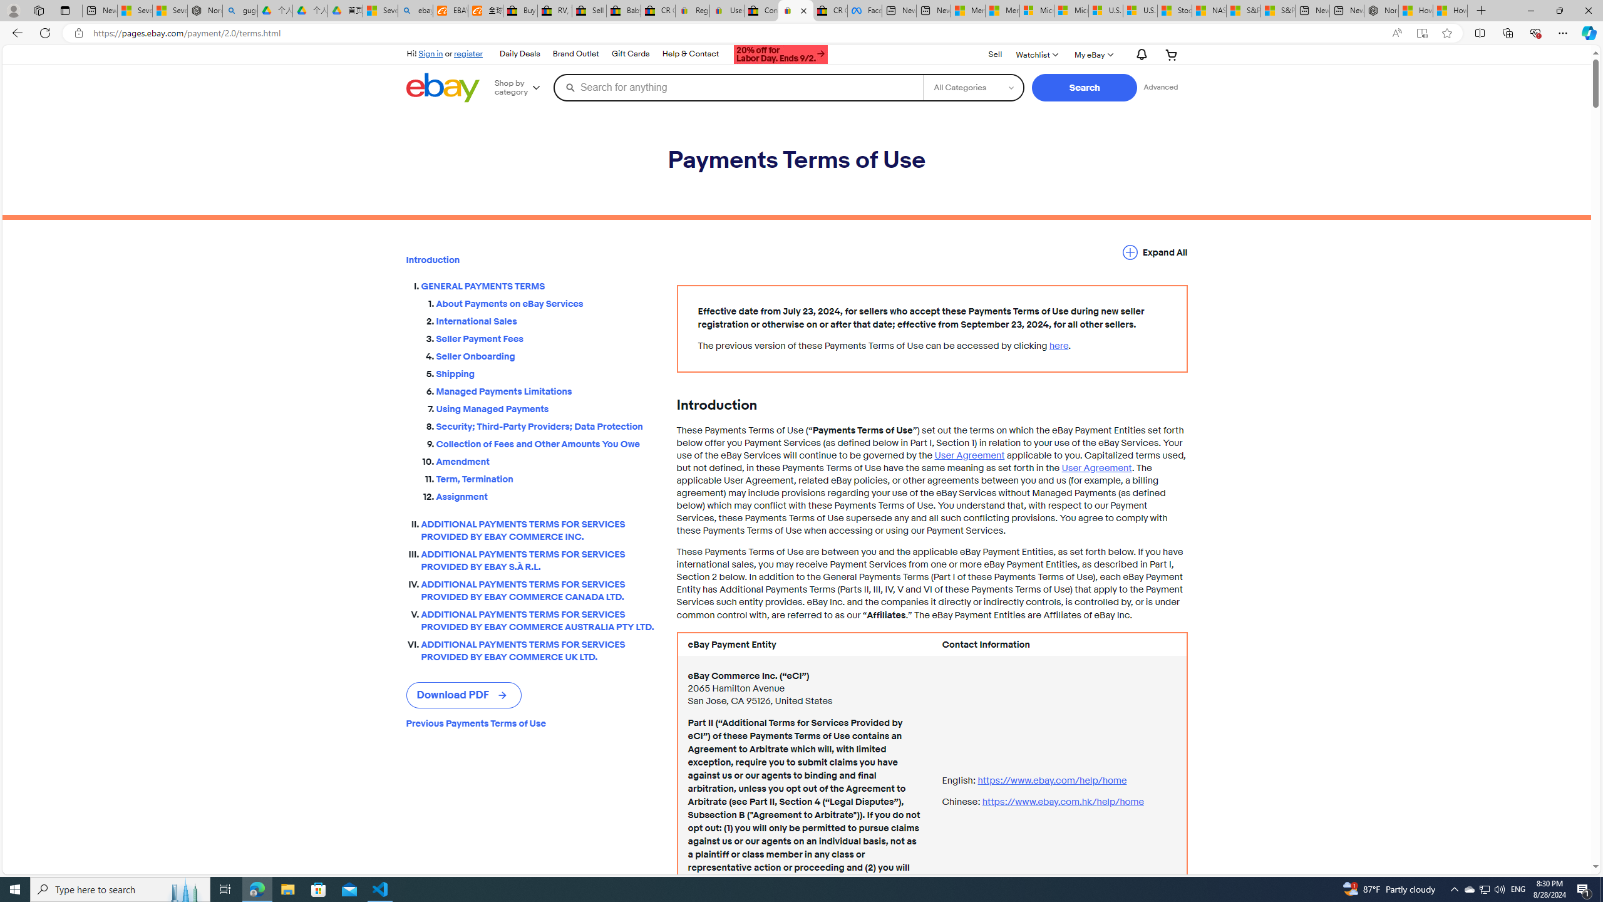 The height and width of the screenshot is (902, 1603). What do you see at coordinates (531, 260) in the screenshot?
I see `Introduction` at bounding box center [531, 260].